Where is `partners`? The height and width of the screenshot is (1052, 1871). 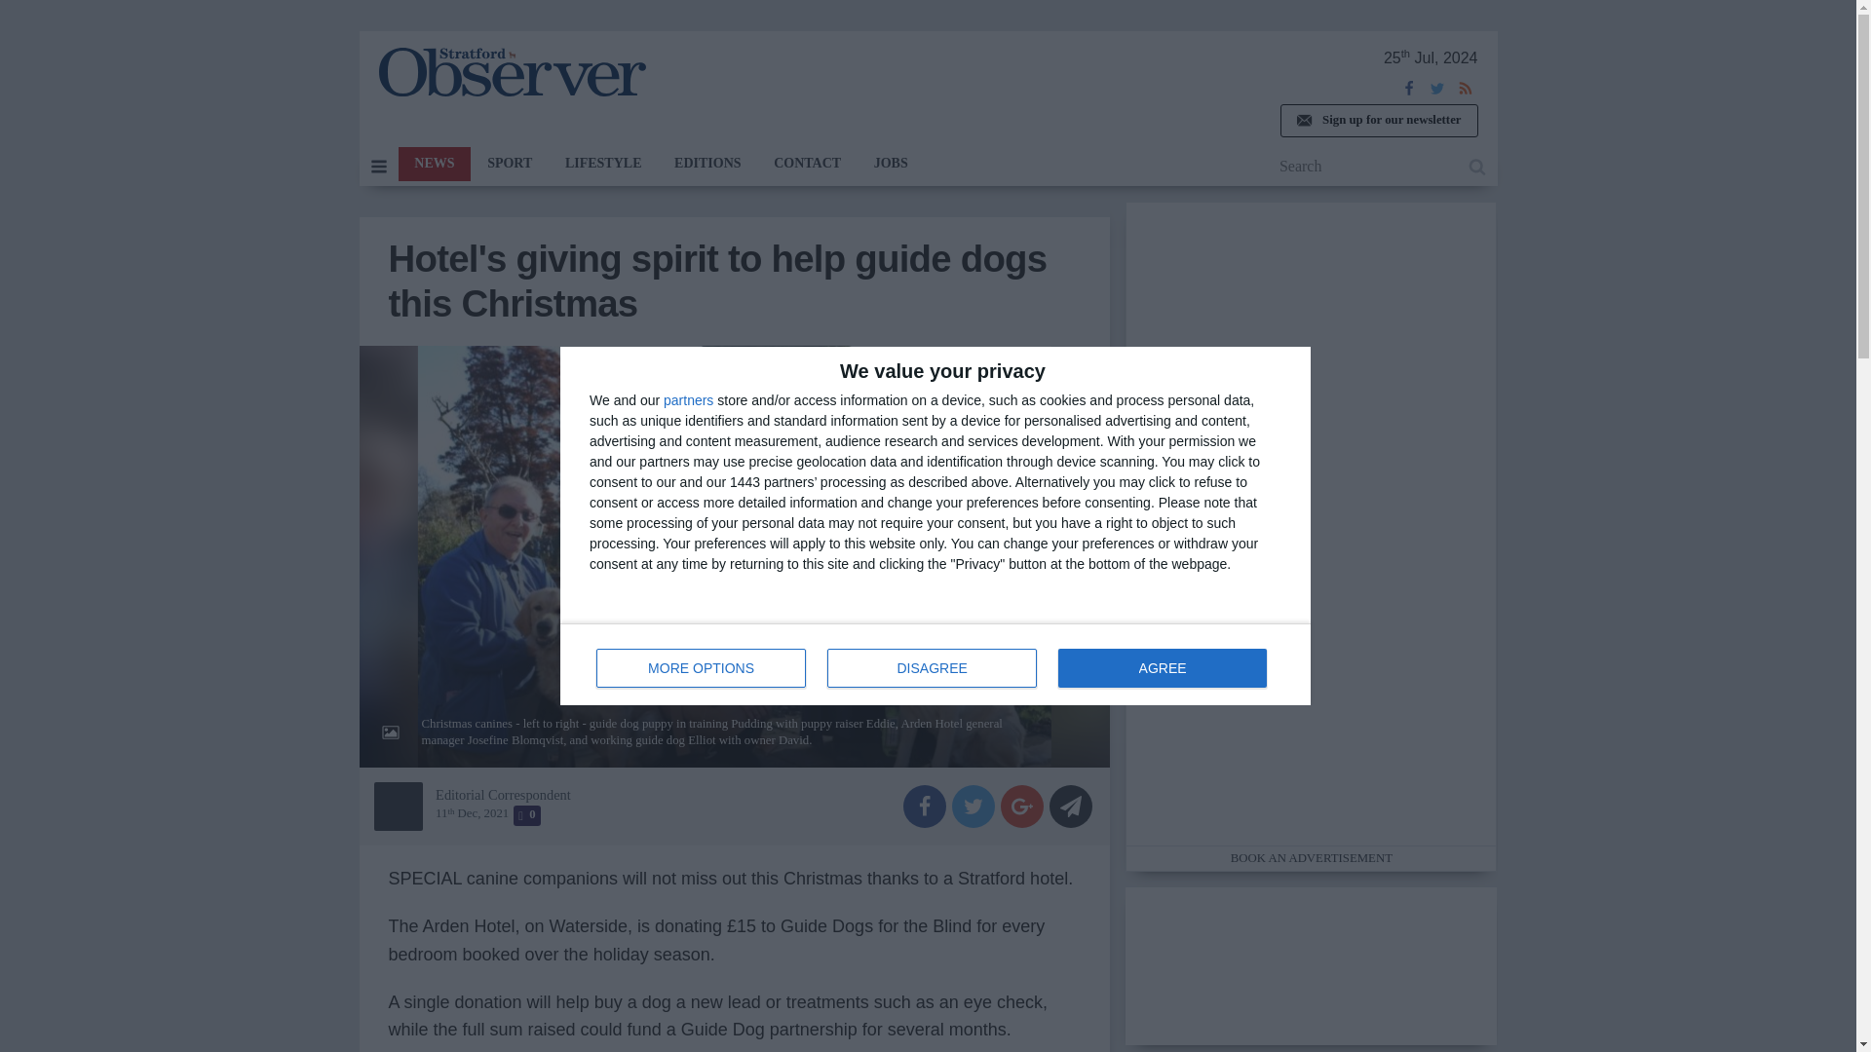 partners is located at coordinates (688, 399).